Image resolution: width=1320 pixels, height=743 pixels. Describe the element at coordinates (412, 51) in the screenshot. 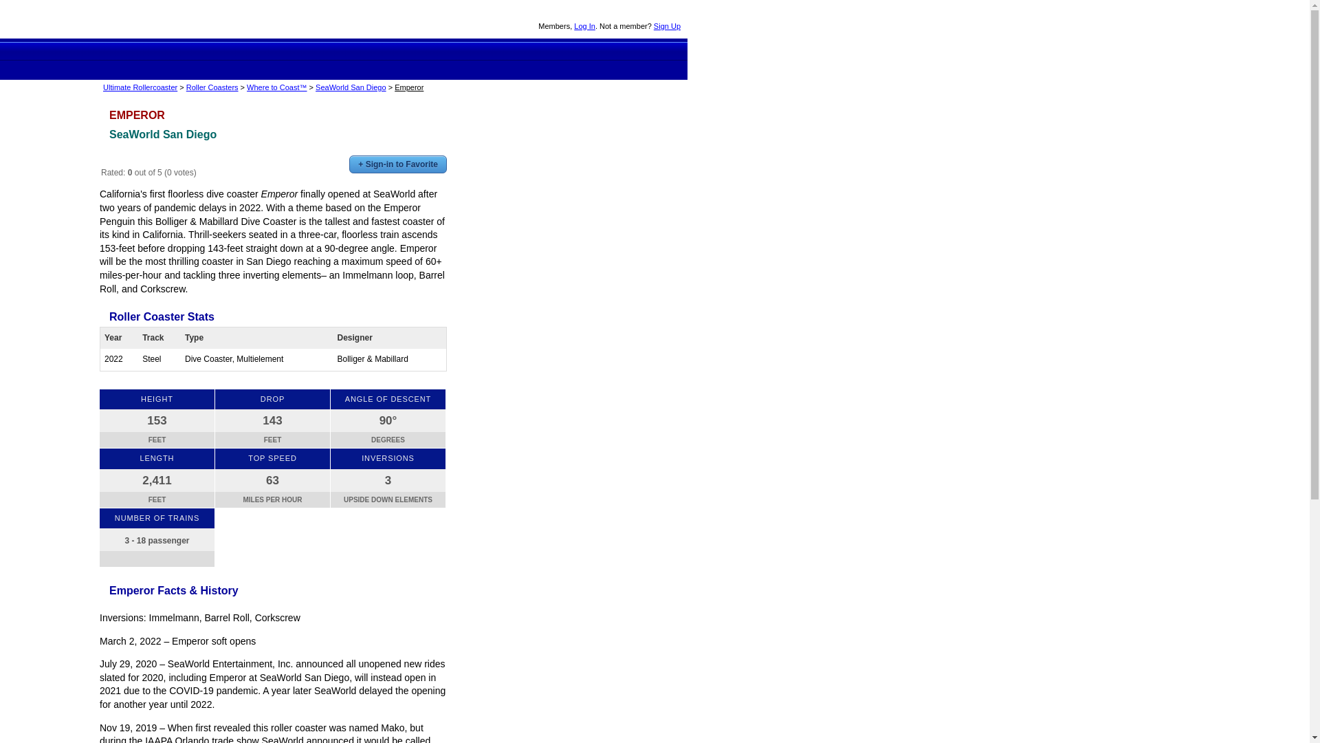

I see `Discussion Forums` at that location.